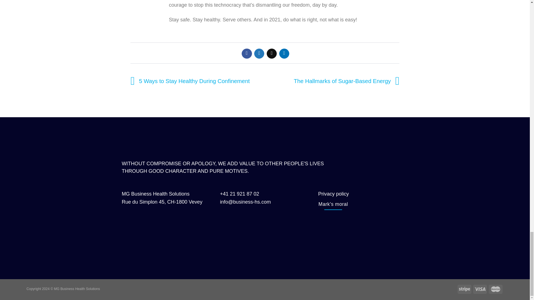 Image resolution: width=534 pixels, height=300 pixels. What do you see at coordinates (189, 81) in the screenshot?
I see `5 Ways to Stay Healthy During Confinement` at bounding box center [189, 81].